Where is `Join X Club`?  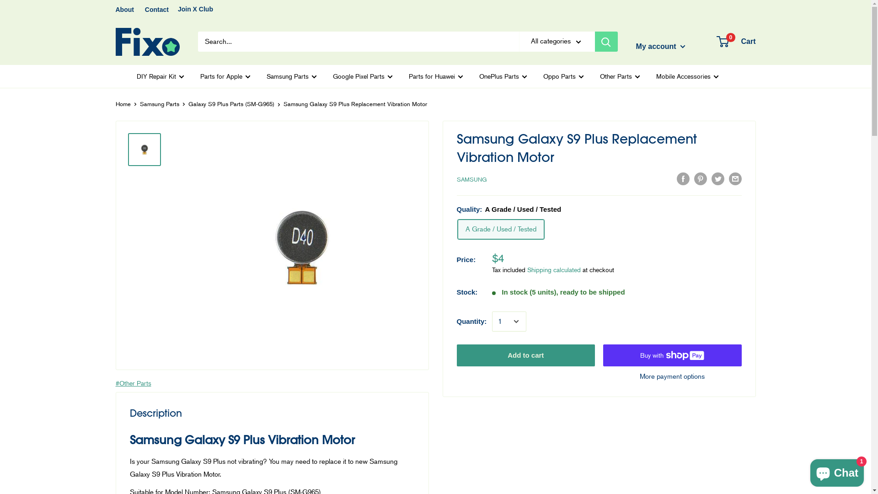 Join X Club is located at coordinates (196, 9).